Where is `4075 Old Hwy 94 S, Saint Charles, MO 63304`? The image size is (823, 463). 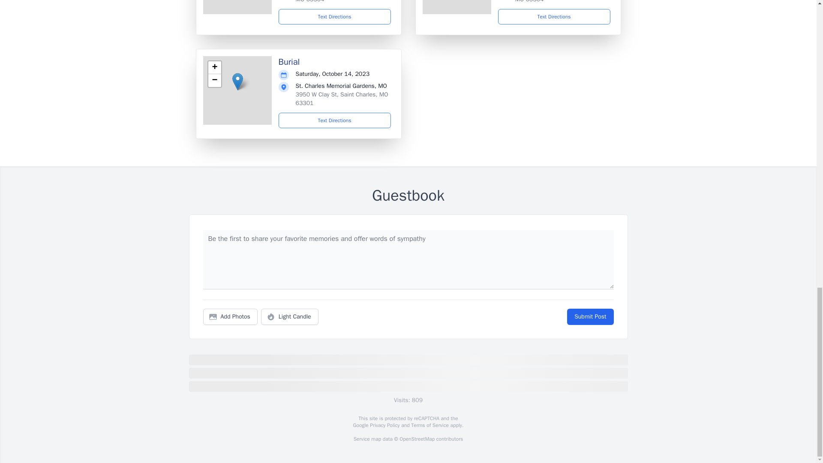 4075 Old Hwy 94 S, Saint Charles, MO 63304 is located at coordinates (561, 1).